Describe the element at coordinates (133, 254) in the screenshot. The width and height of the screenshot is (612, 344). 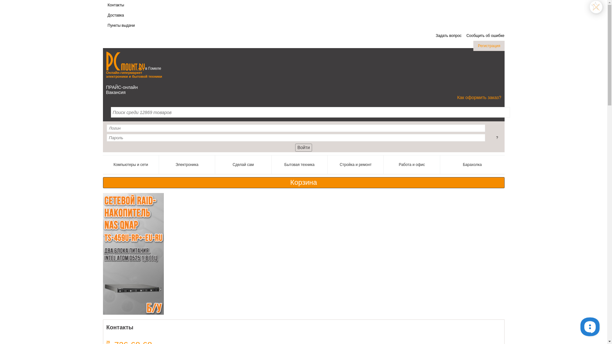
I see `Network Storage NAS QNAP` at that location.